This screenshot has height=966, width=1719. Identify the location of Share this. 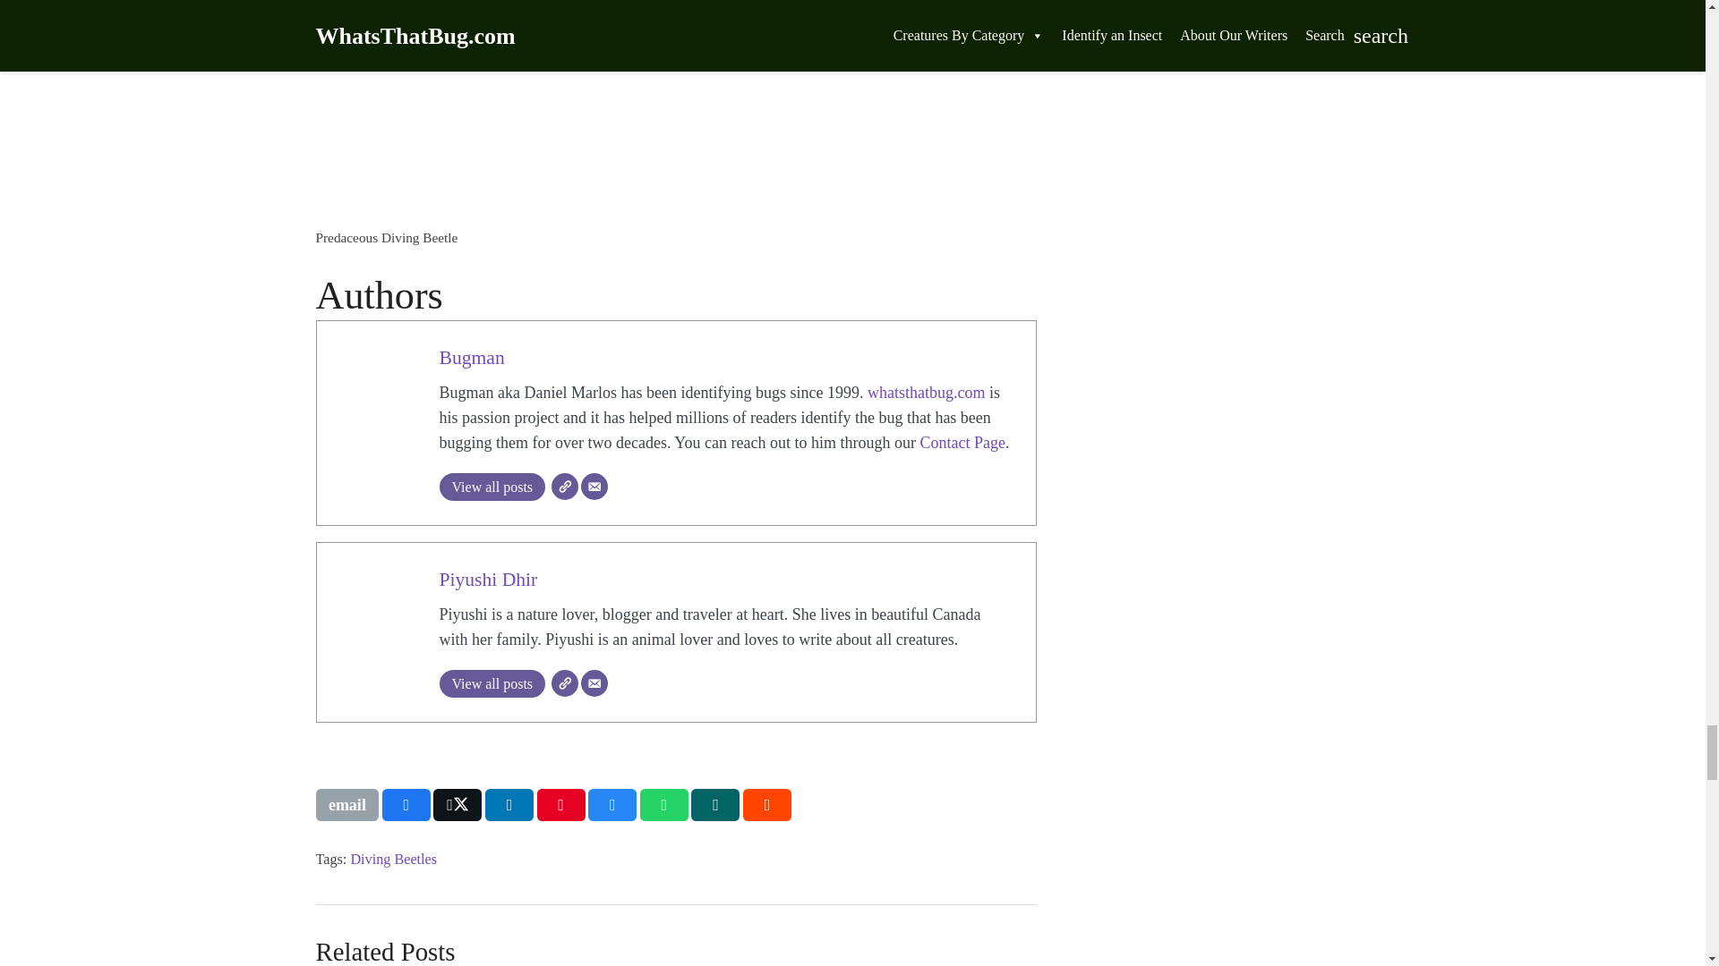
(509, 805).